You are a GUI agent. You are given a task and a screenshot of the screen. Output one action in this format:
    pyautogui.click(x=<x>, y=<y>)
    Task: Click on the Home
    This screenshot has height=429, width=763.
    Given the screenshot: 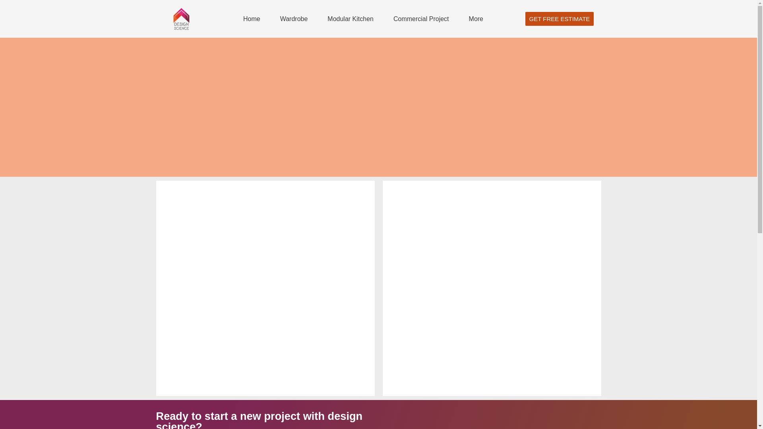 What is the action you would take?
    pyautogui.click(x=252, y=18)
    